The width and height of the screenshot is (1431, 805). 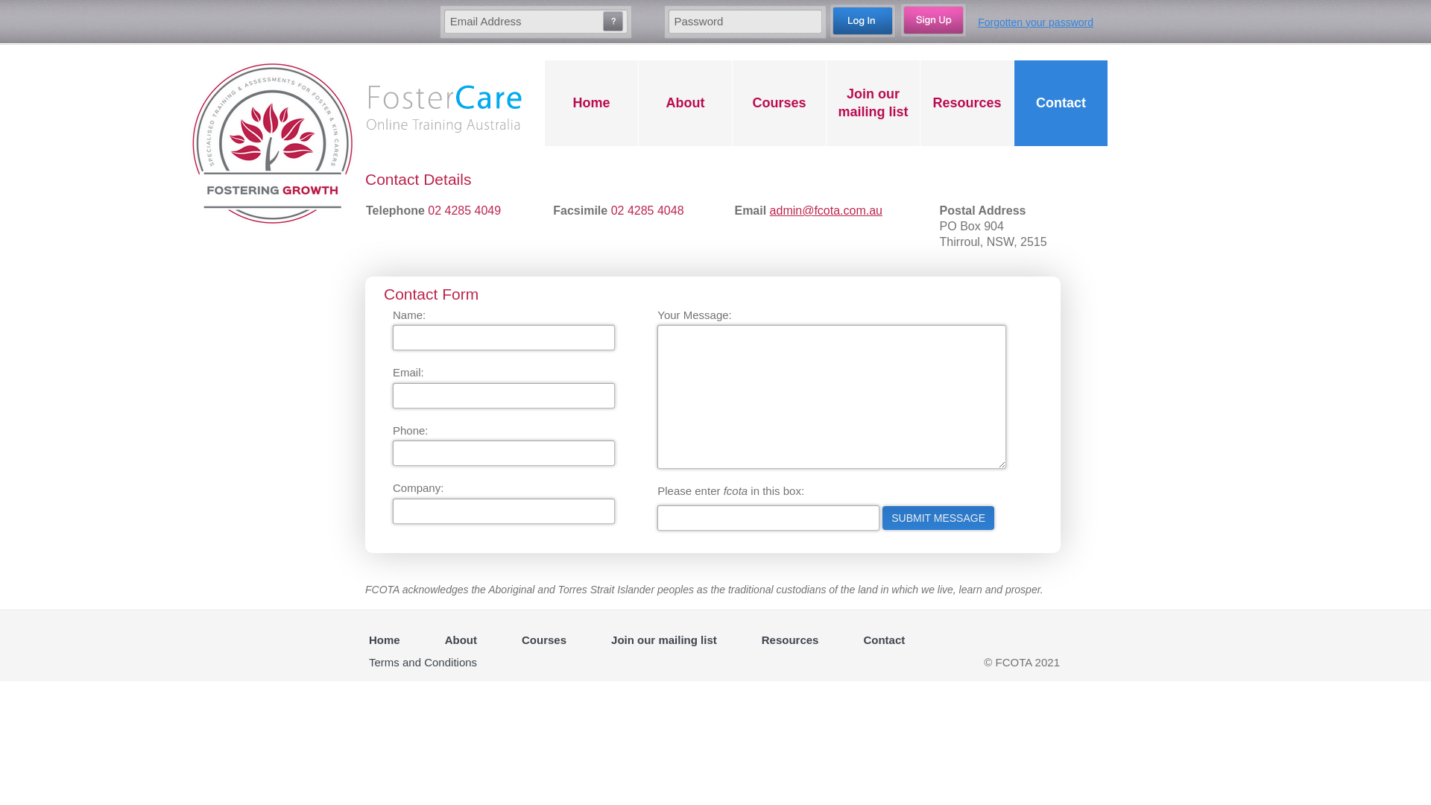 What do you see at coordinates (423, 663) in the screenshot?
I see `Terms and Conditions` at bounding box center [423, 663].